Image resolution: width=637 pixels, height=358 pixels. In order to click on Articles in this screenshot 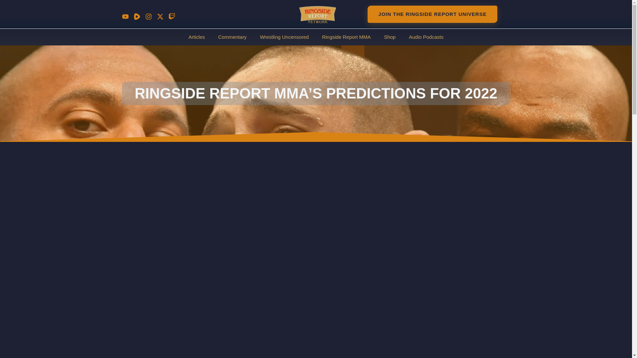, I will do `click(196, 37)`.